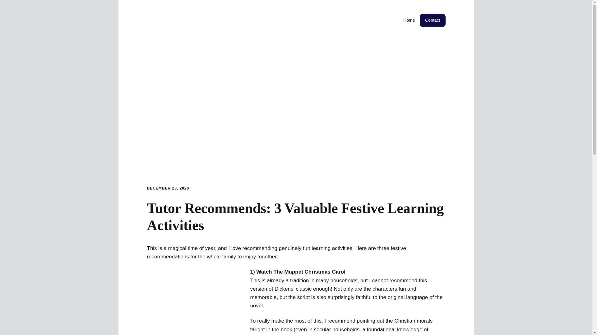 This screenshot has height=335, width=597. I want to click on Contact, so click(432, 20).